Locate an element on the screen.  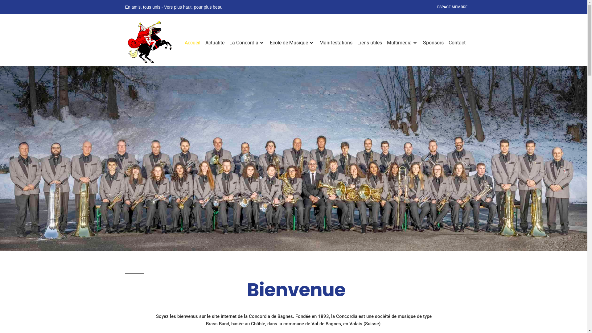
La Concordia is located at coordinates (247, 43).